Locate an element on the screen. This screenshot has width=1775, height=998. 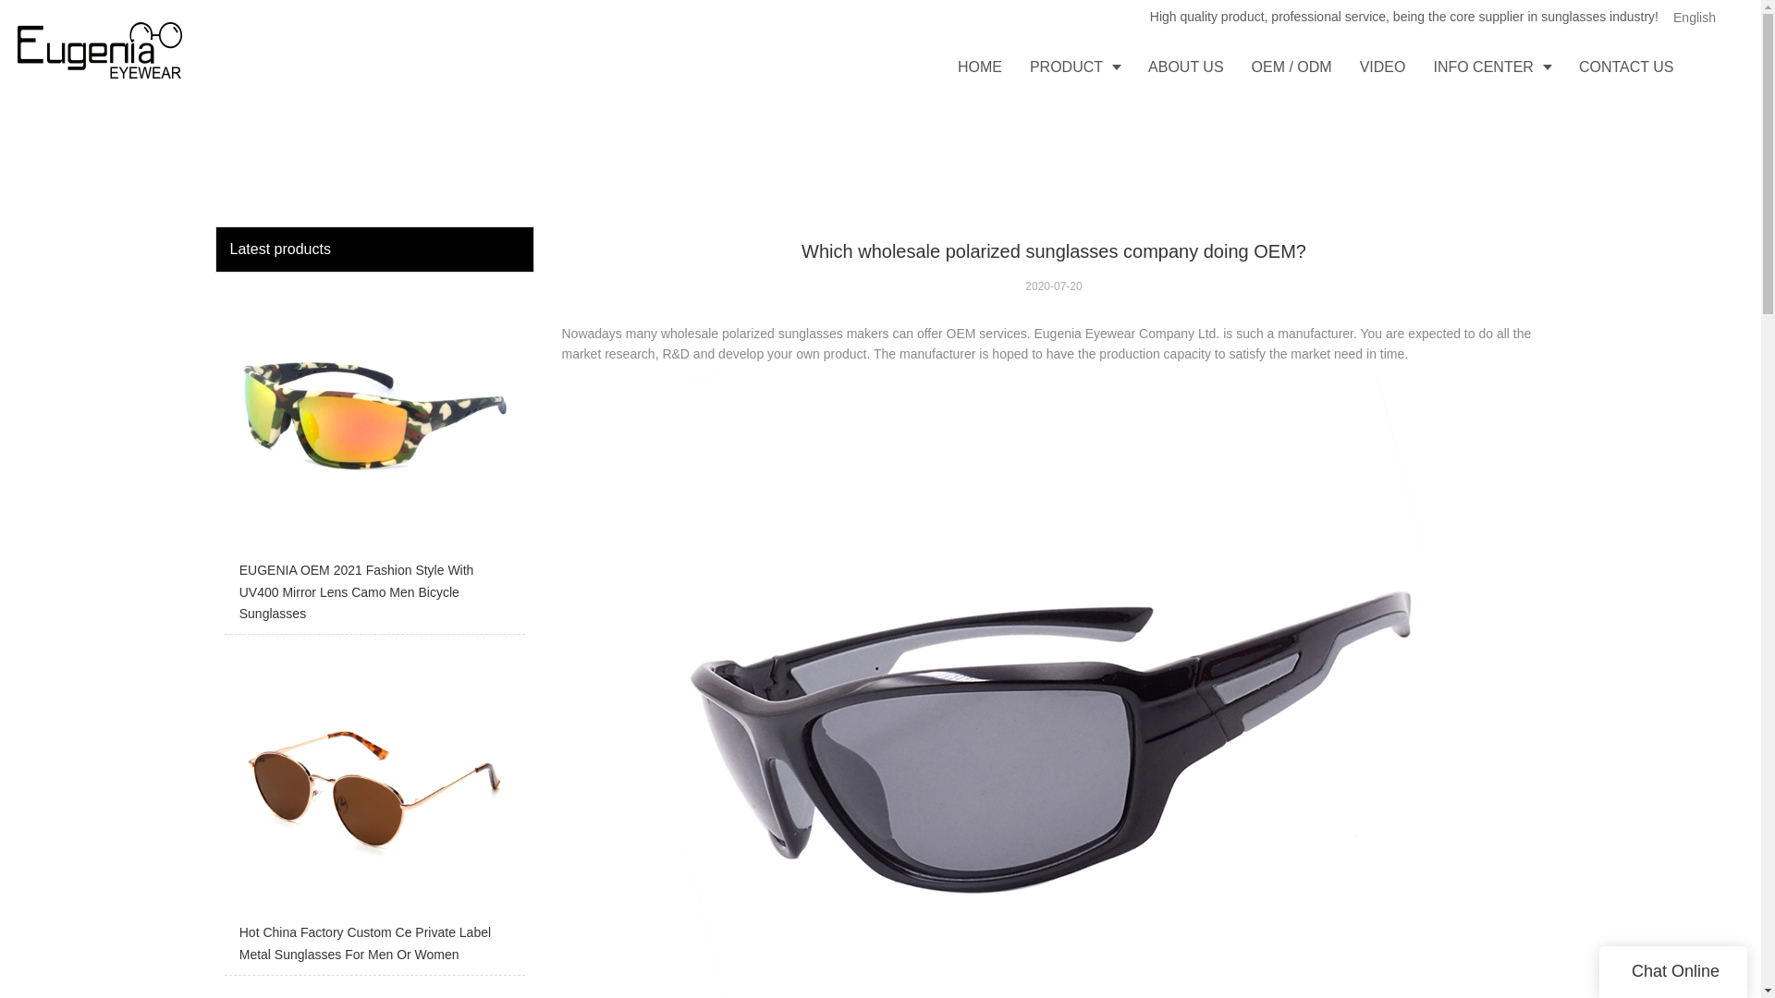
HOME is located at coordinates (980, 67).